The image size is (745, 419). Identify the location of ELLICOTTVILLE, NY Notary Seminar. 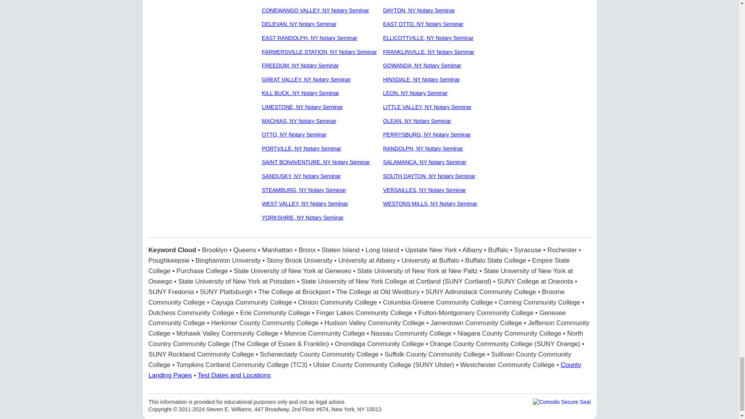
(428, 38).